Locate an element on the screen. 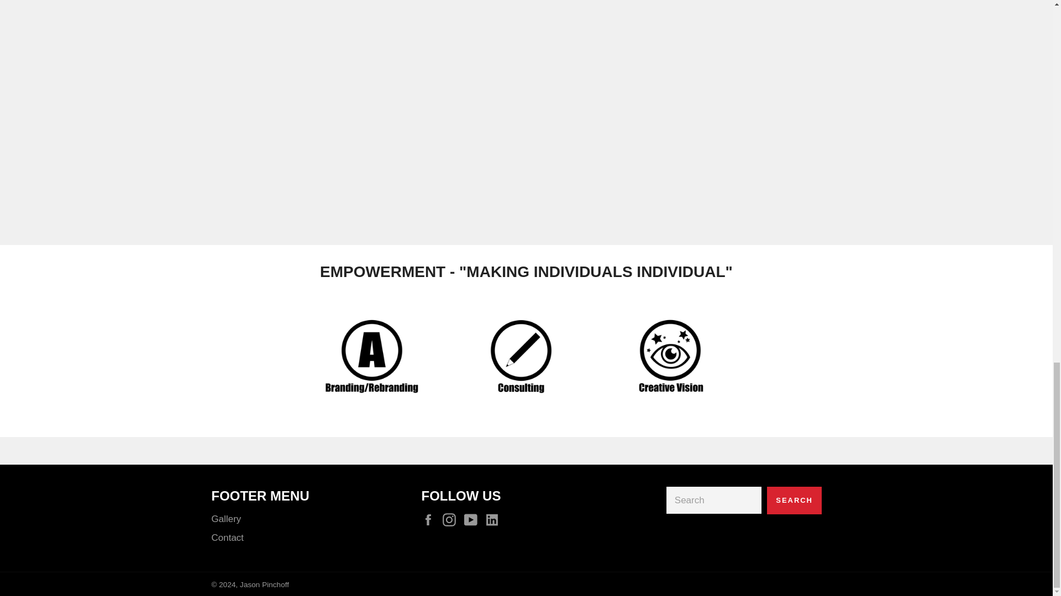 Image resolution: width=1061 pixels, height=596 pixels. Jason Pinchoff on YouTube is located at coordinates (473, 519).